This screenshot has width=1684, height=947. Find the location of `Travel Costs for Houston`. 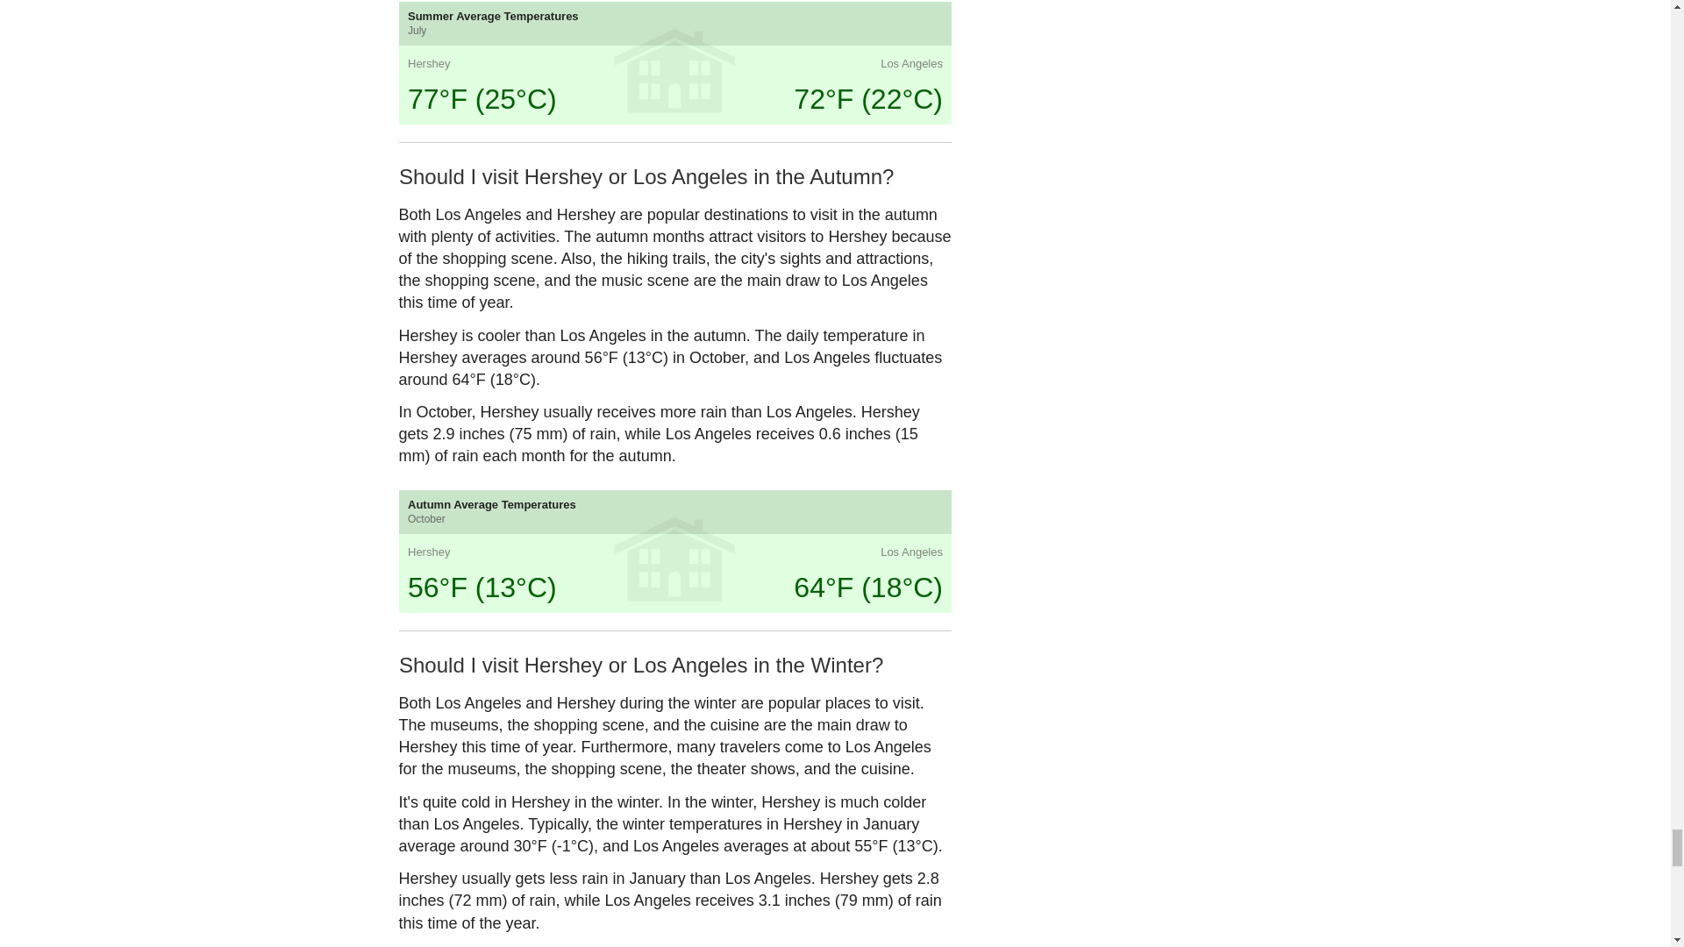

Travel Costs for Houston is located at coordinates (604, 503).